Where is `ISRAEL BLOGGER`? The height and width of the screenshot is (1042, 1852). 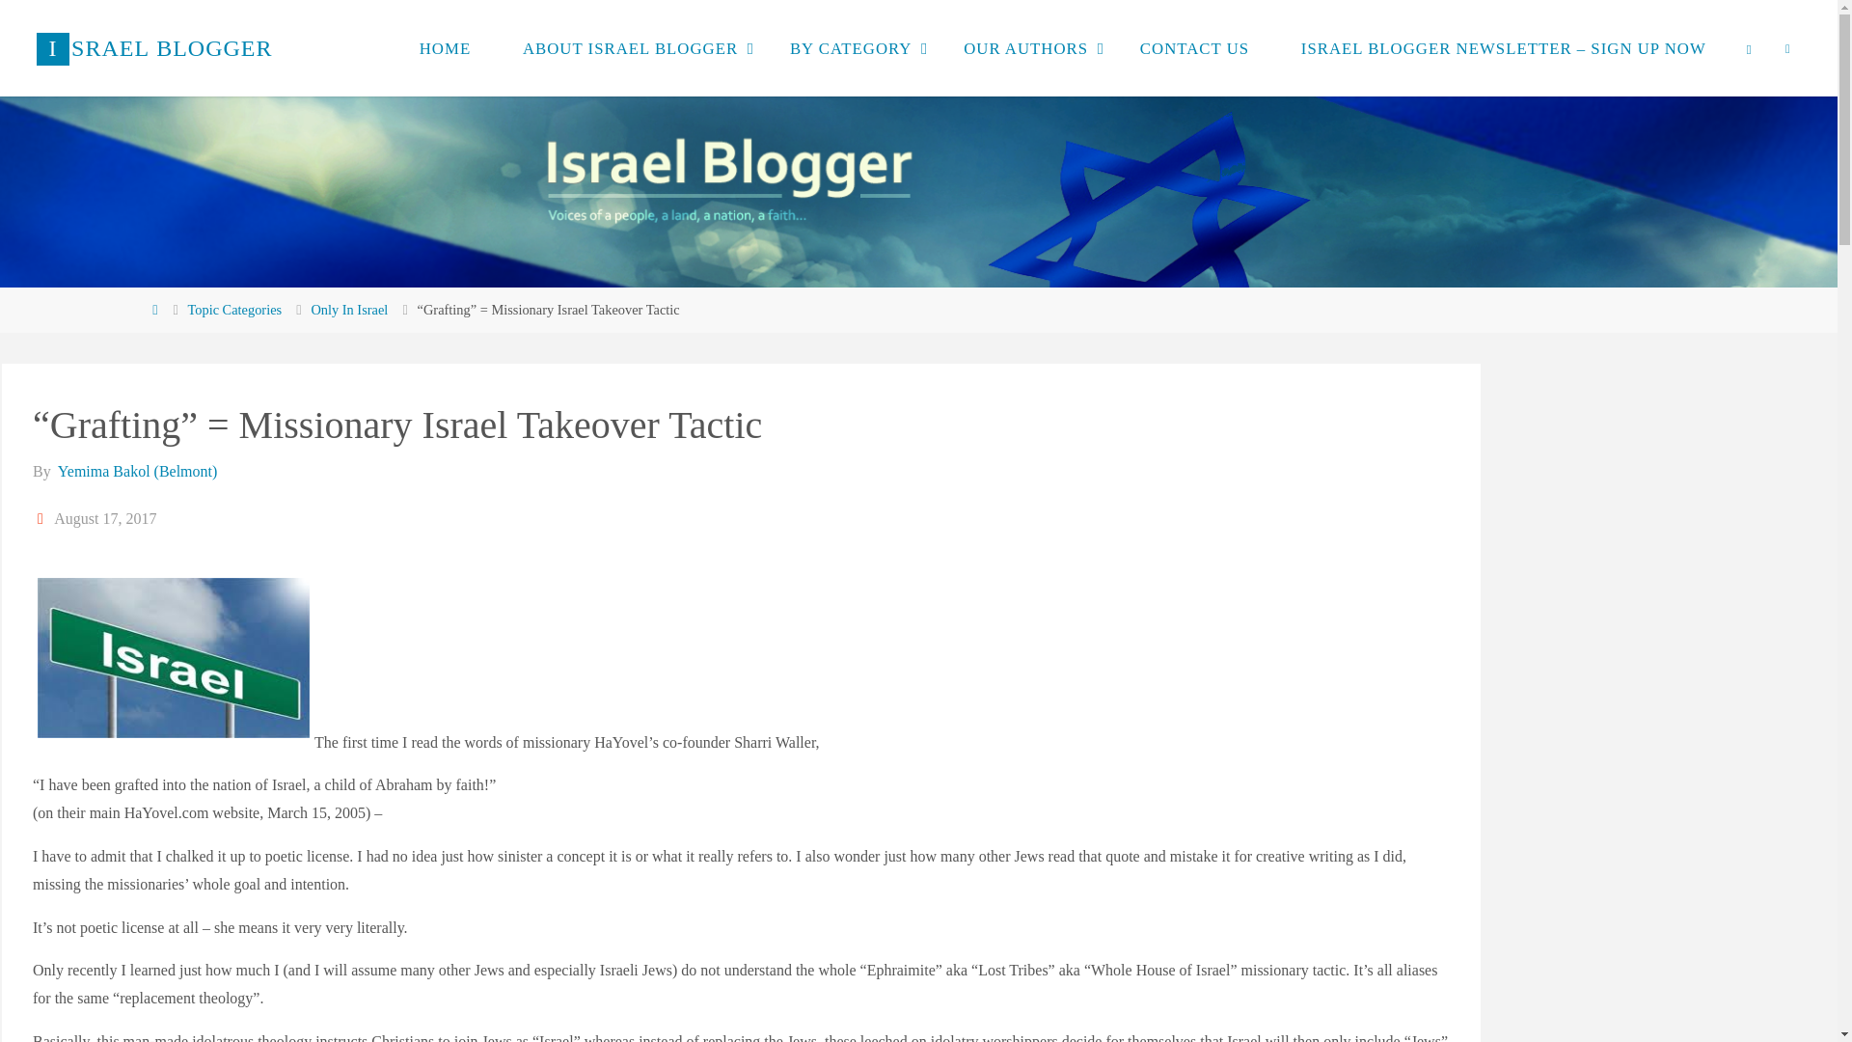
ISRAEL BLOGGER is located at coordinates (154, 48).